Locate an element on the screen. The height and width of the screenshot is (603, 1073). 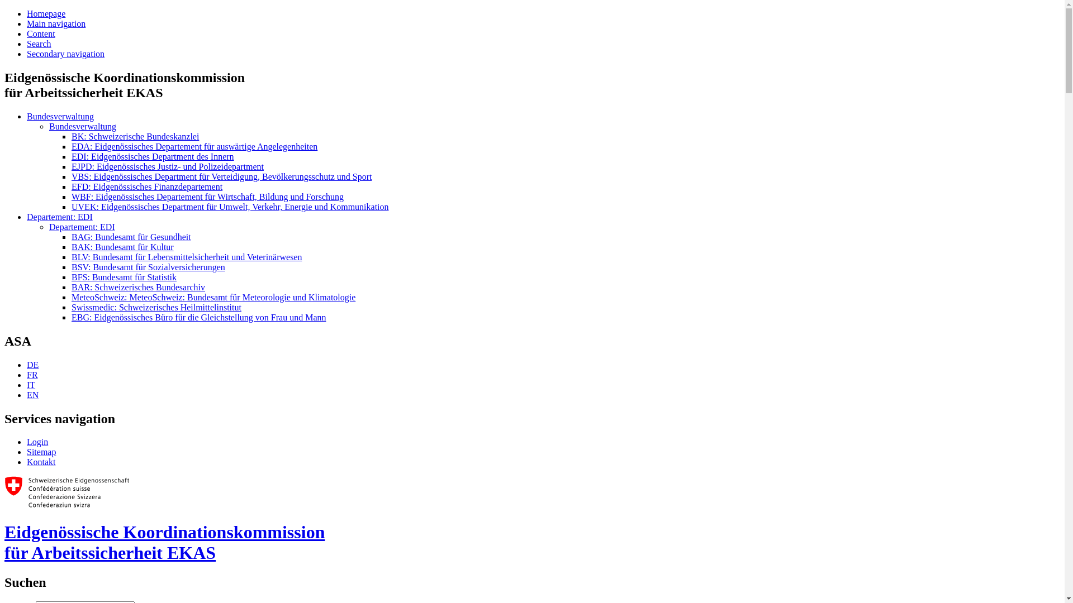
BK: Schweizerische Bundeskanzlei is located at coordinates (135, 136).